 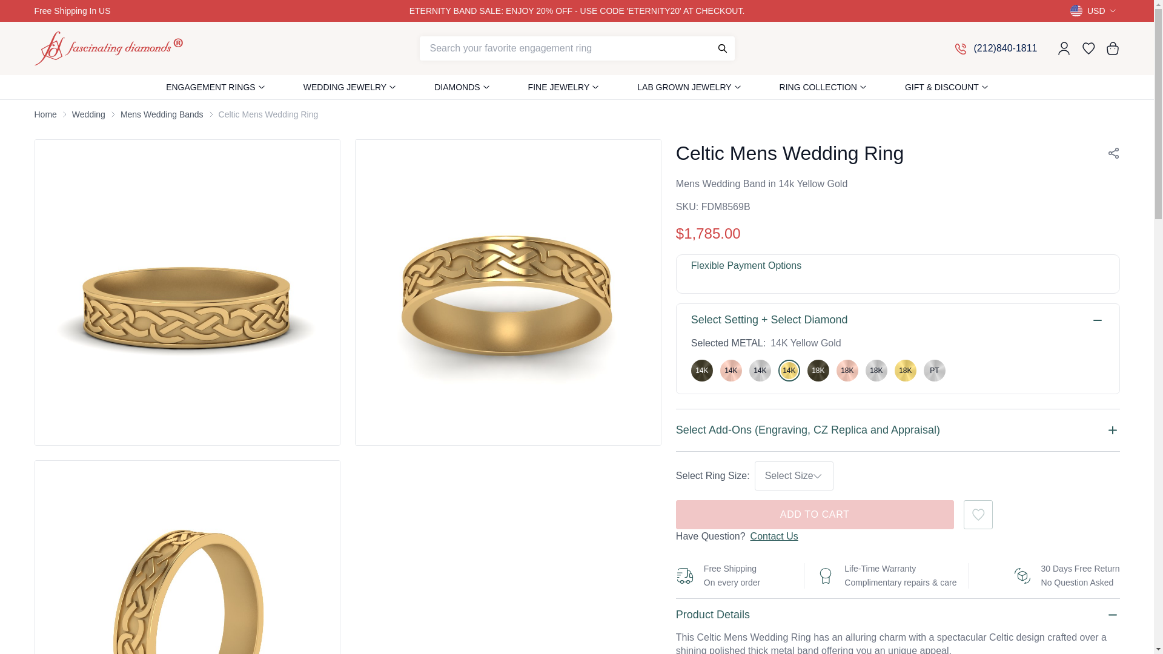 What do you see at coordinates (211, 87) in the screenshot?
I see `ENGAGEMENT RINGS` at bounding box center [211, 87].